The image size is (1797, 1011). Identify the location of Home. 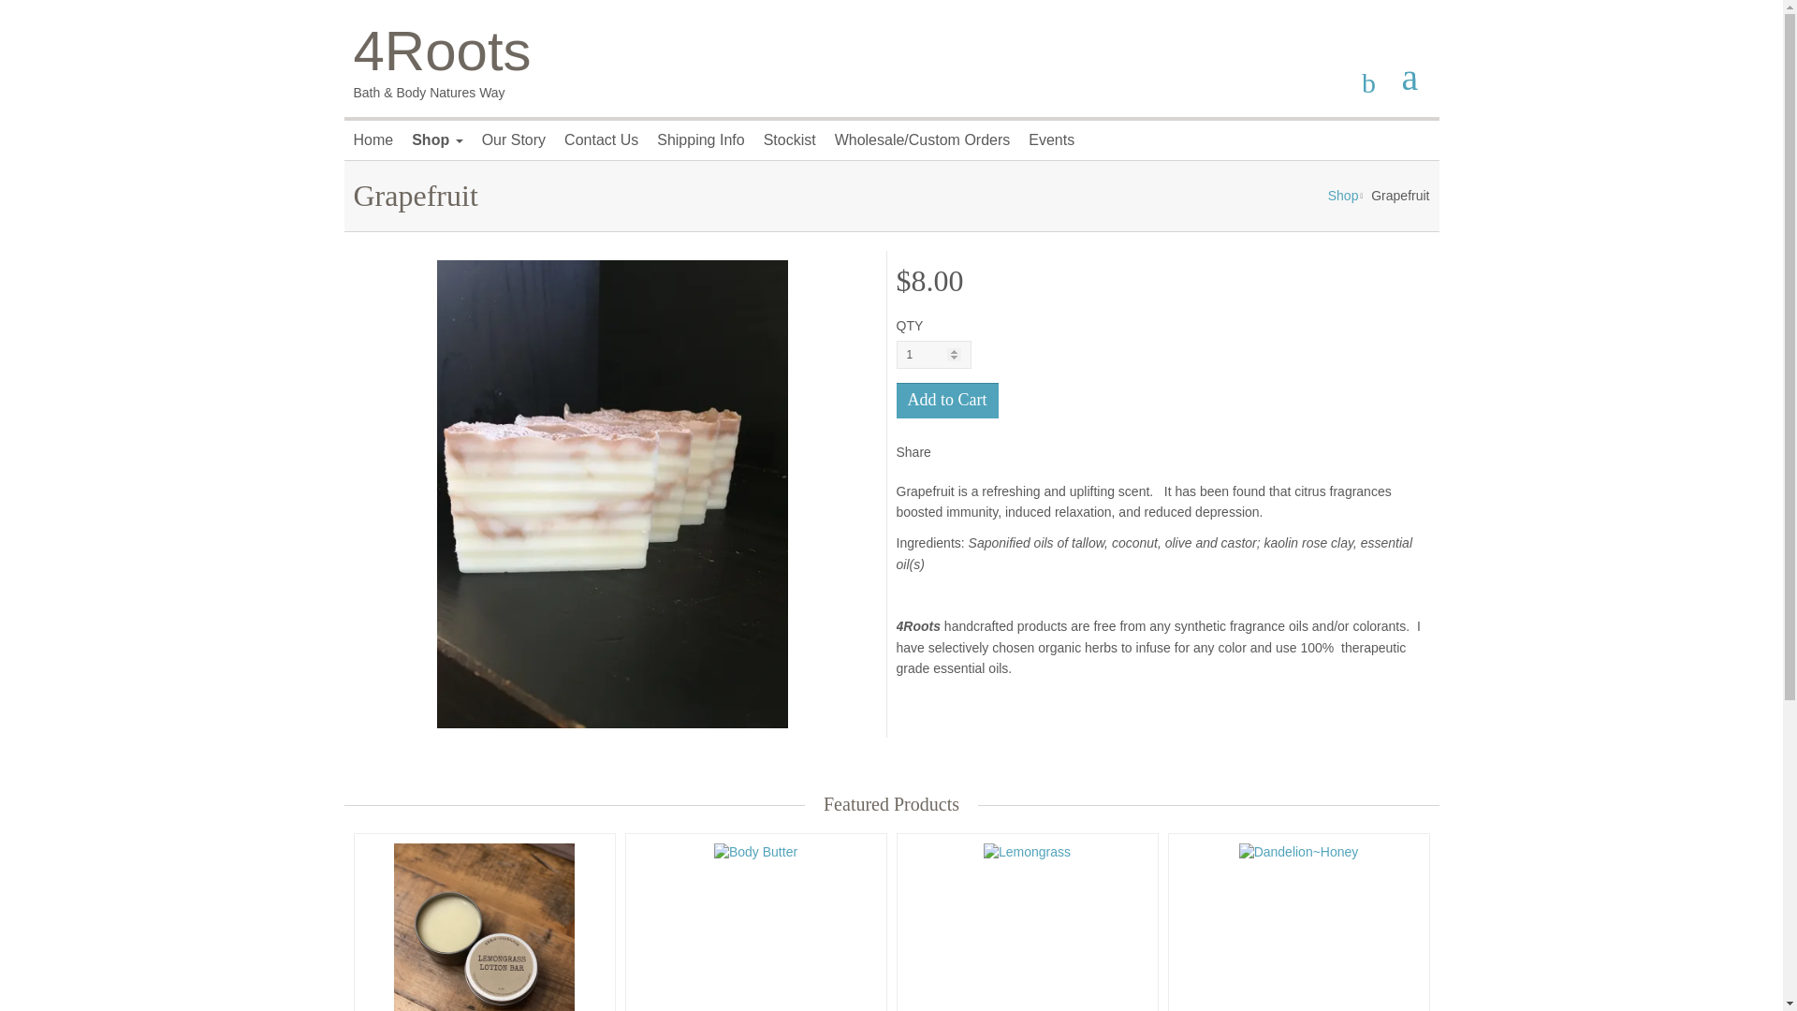
(373, 139).